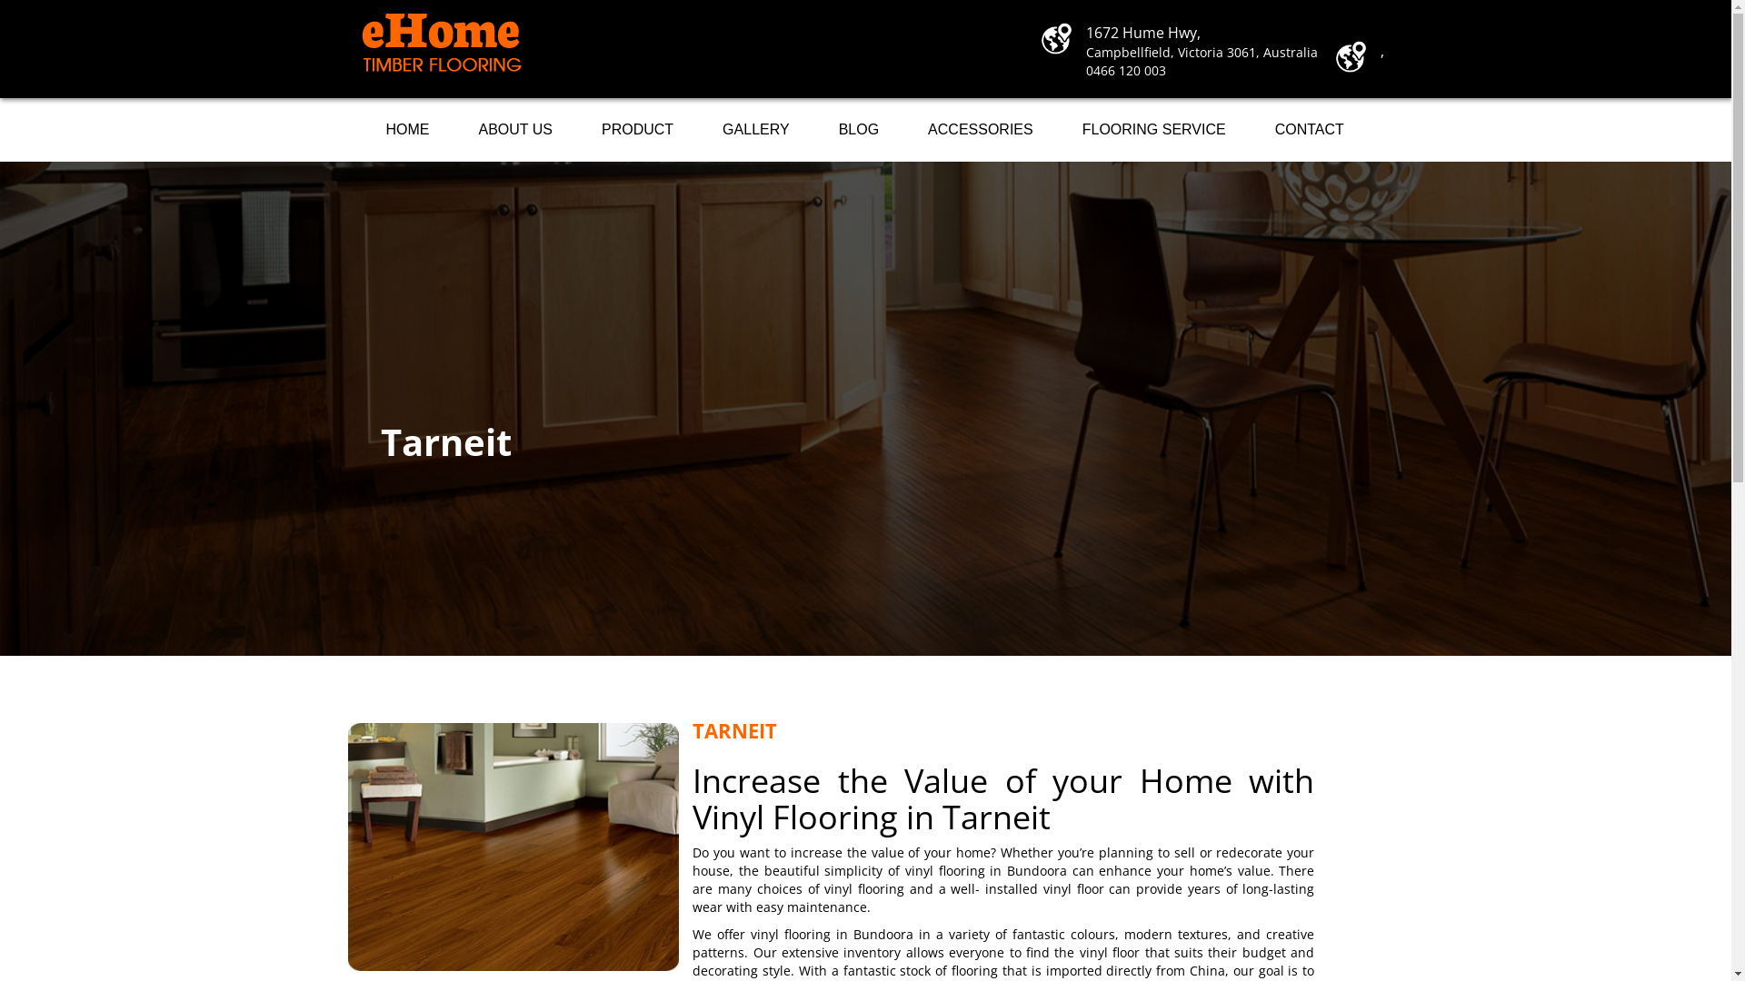 This screenshot has width=1745, height=981. Describe the element at coordinates (1310, 130) in the screenshot. I see `CONTACT` at that location.